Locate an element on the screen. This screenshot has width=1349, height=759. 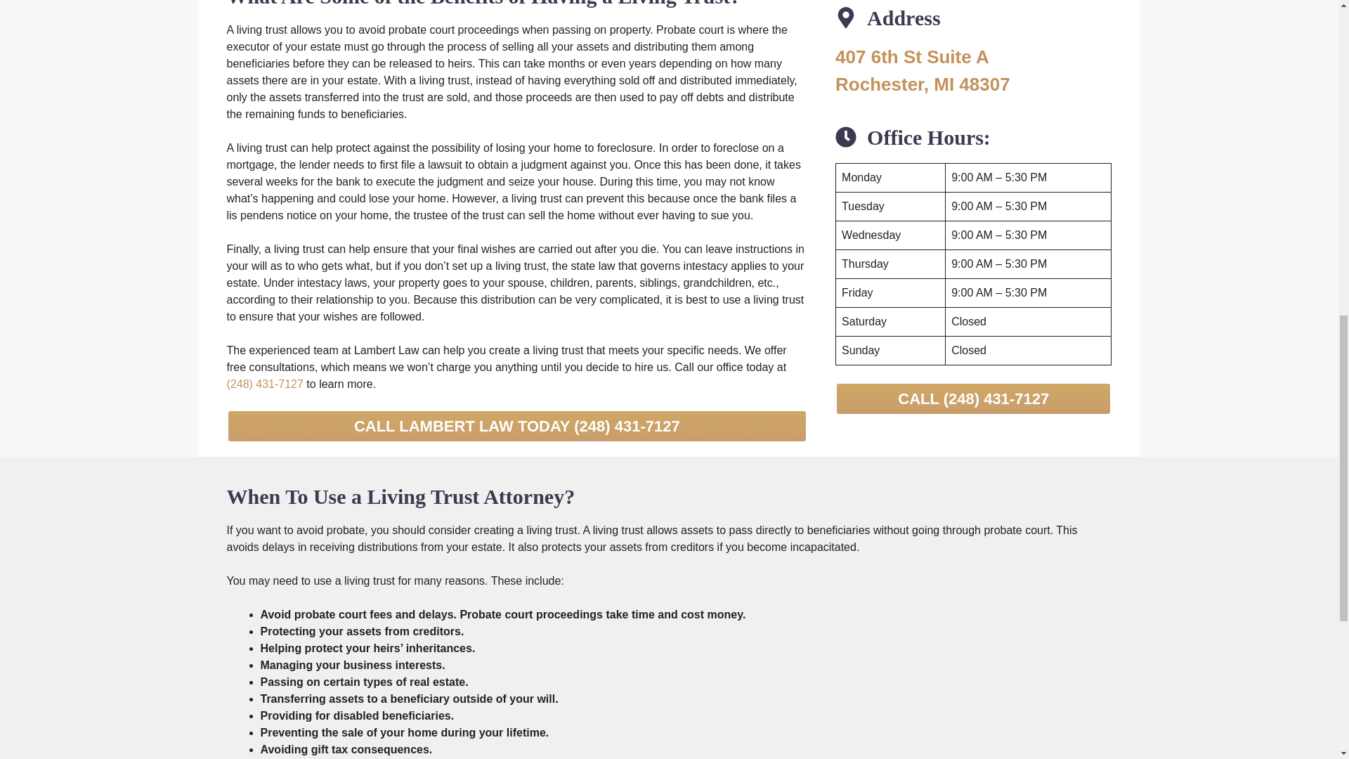
407 6th St Suite A is located at coordinates (912, 56).